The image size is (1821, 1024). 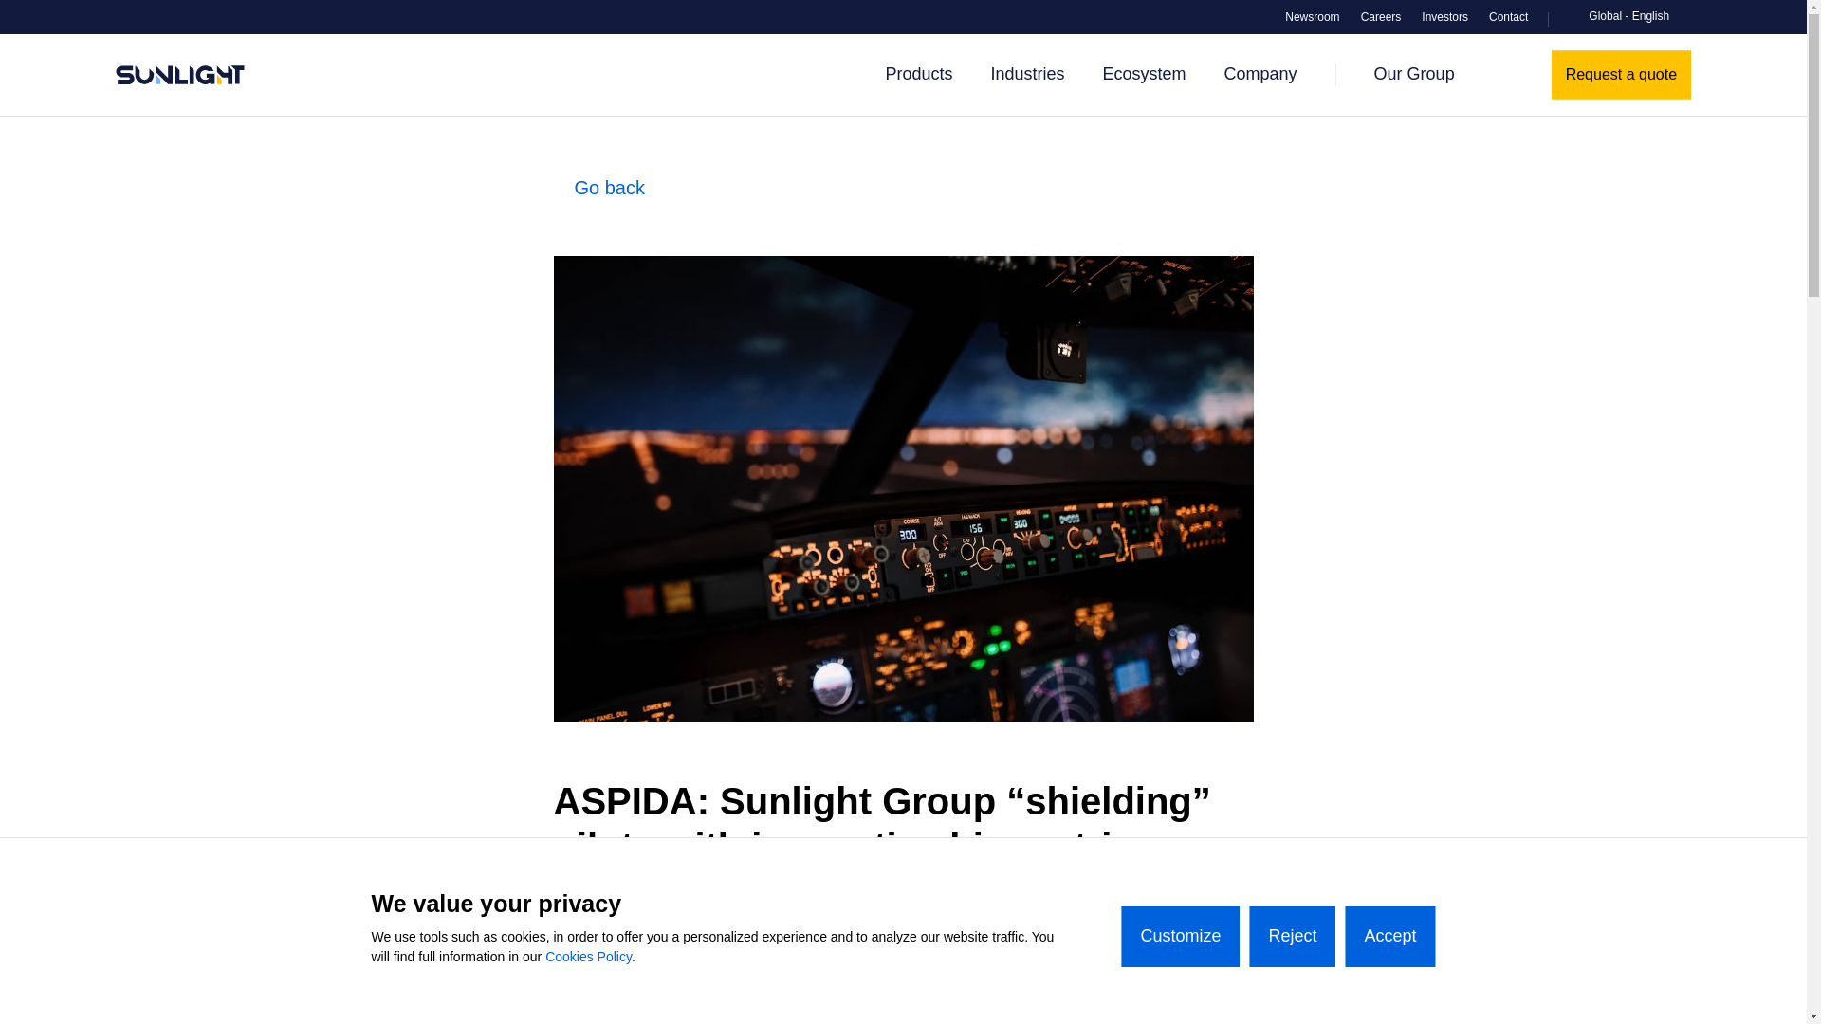 I want to click on Industries, so click(x=1026, y=74).